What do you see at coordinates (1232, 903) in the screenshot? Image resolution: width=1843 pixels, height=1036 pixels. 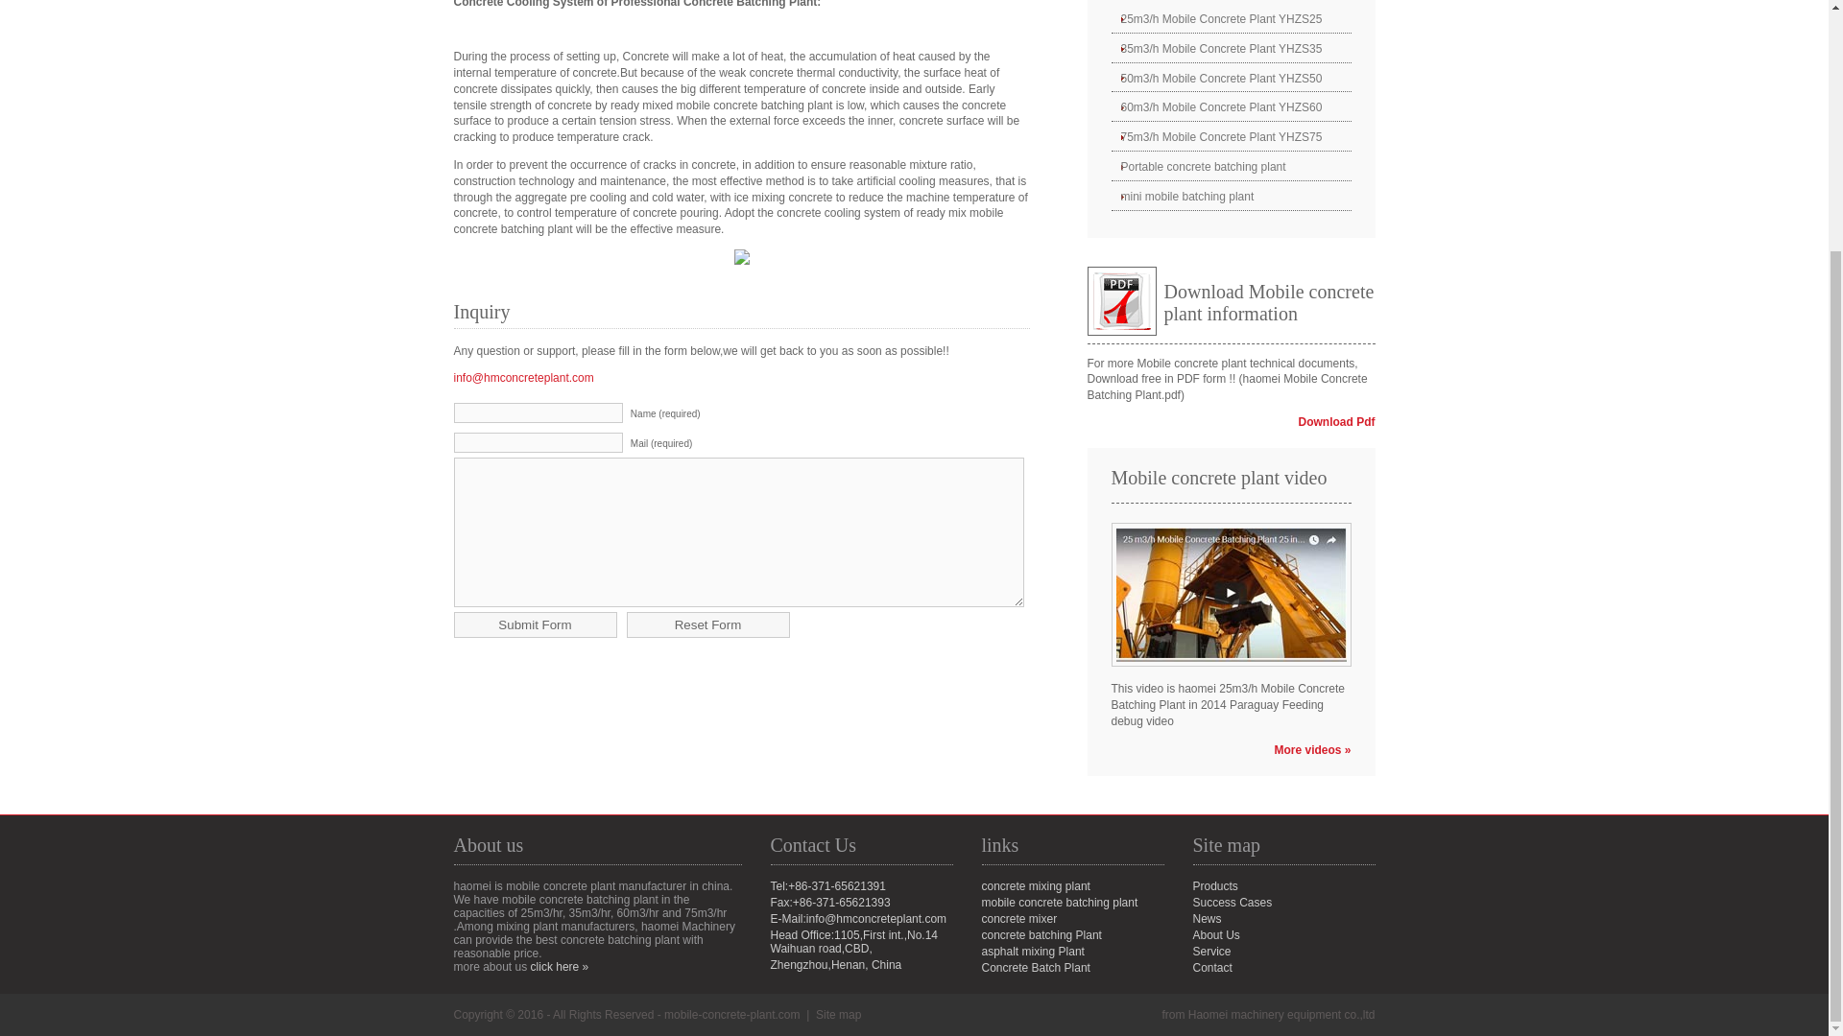 I see `Success Cases` at bounding box center [1232, 903].